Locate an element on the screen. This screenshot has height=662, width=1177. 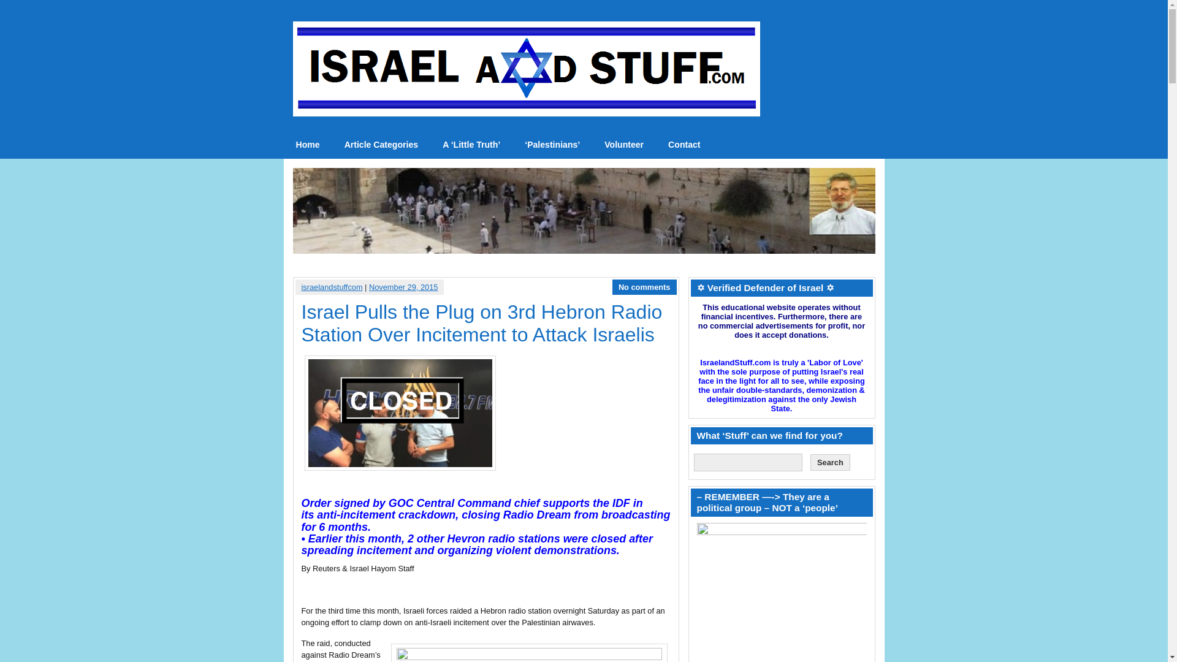
news is located at coordinates (308, 145).